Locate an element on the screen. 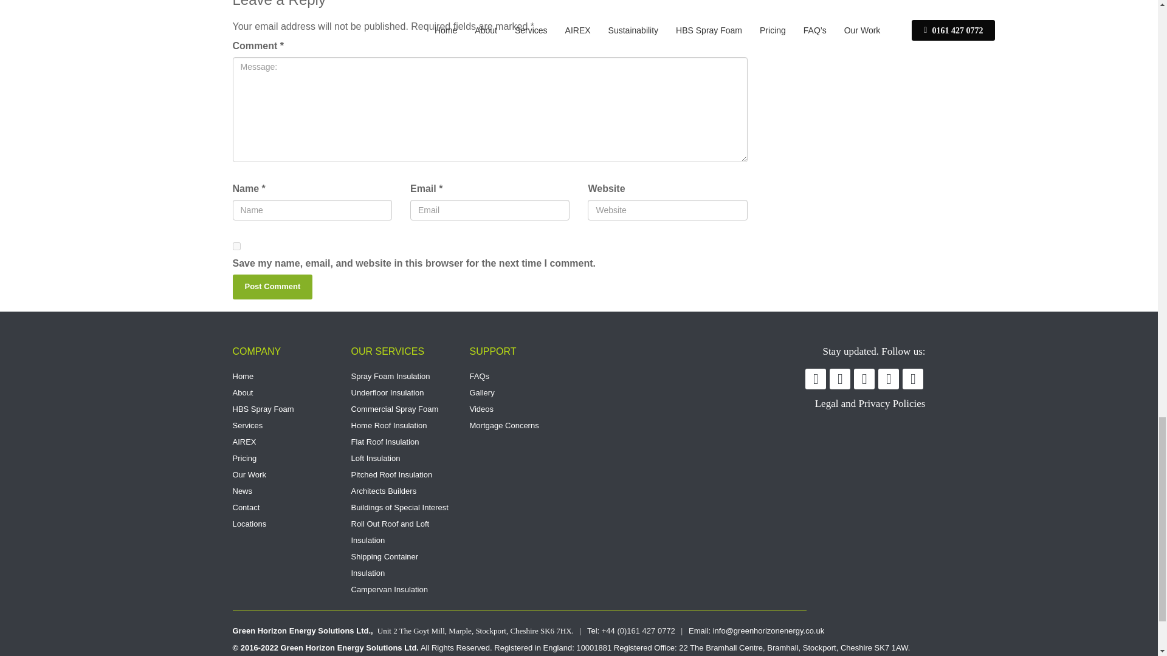 The image size is (1167, 656). Linkedin is located at coordinates (840, 379).